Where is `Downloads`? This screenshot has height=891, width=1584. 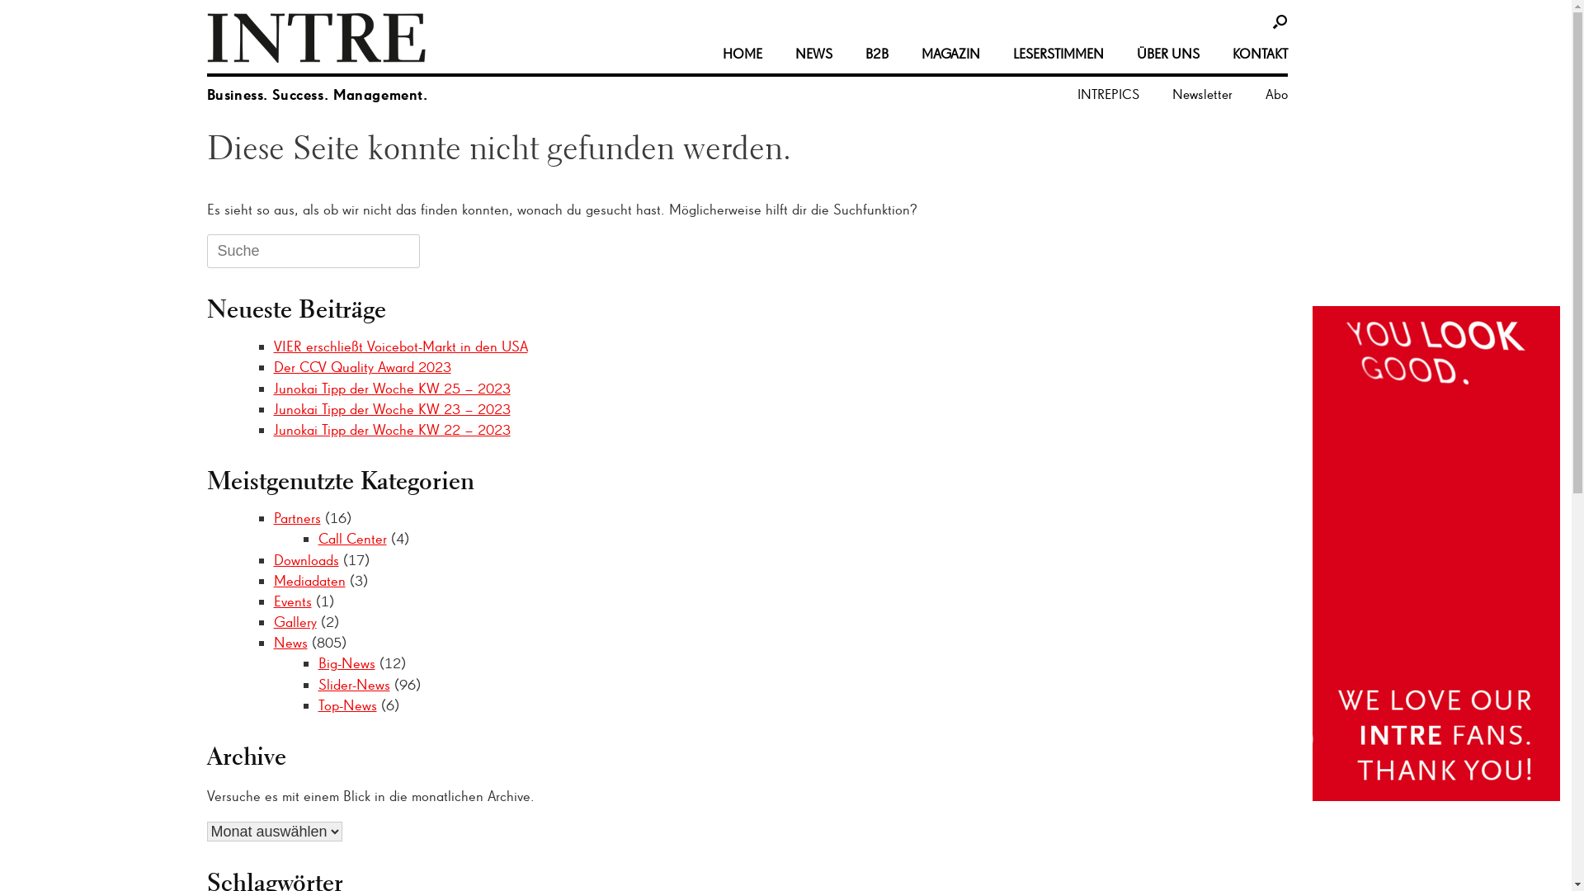
Downloads is located at coordinates (307, 559).